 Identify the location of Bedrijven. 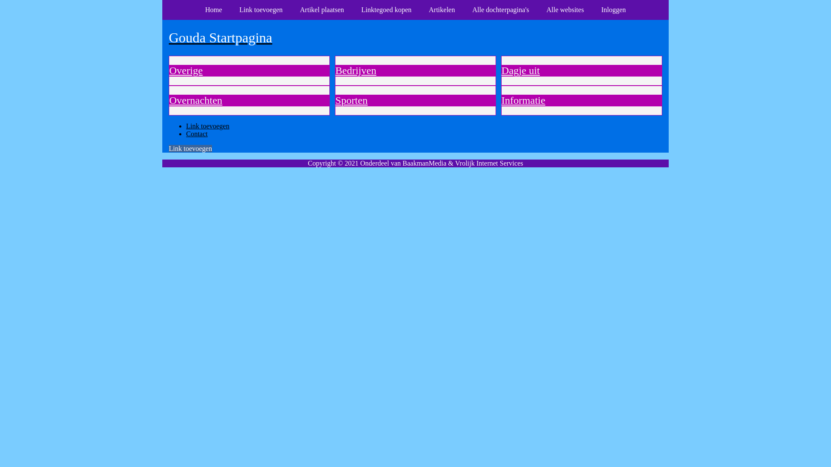
(356, 70).